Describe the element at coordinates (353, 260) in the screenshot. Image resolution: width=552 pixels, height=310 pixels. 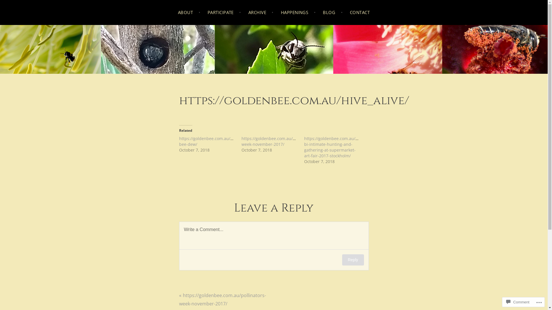
I see `Reply` at that location.